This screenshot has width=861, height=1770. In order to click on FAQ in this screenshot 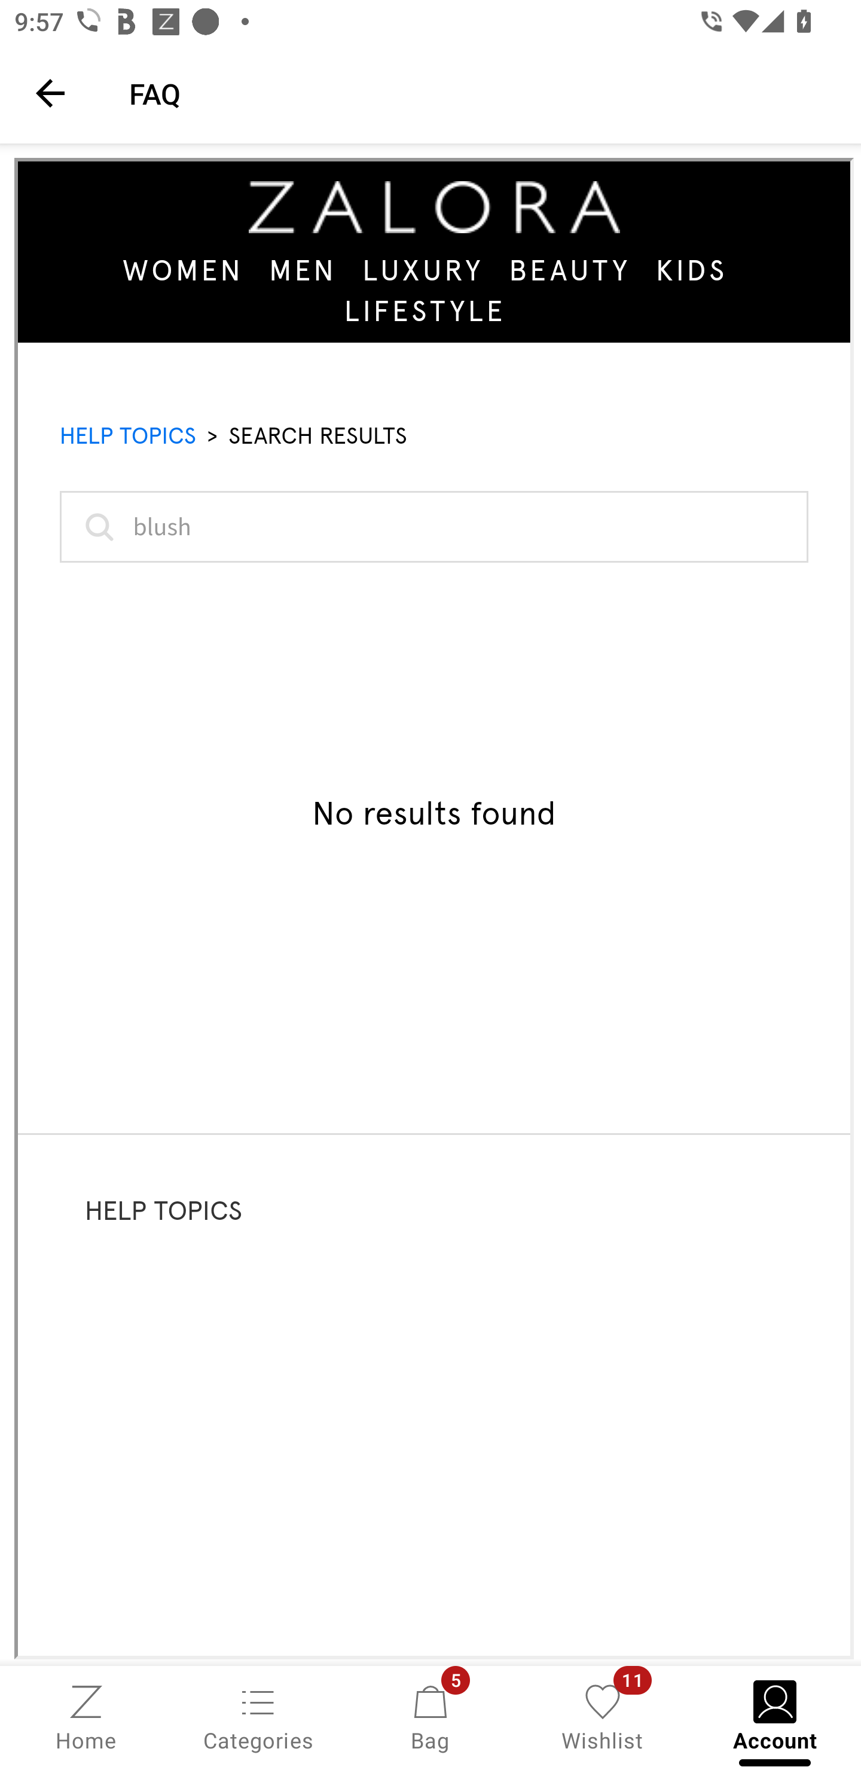, I will do `click(481, 93)`.